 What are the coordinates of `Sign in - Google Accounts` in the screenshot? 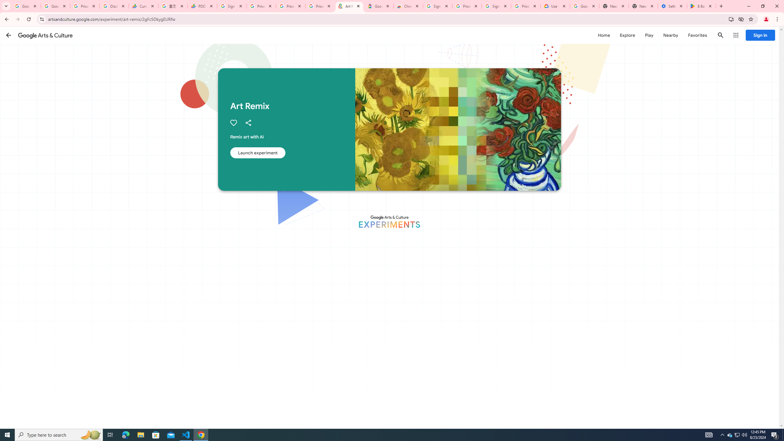 It's located at (437, 6).